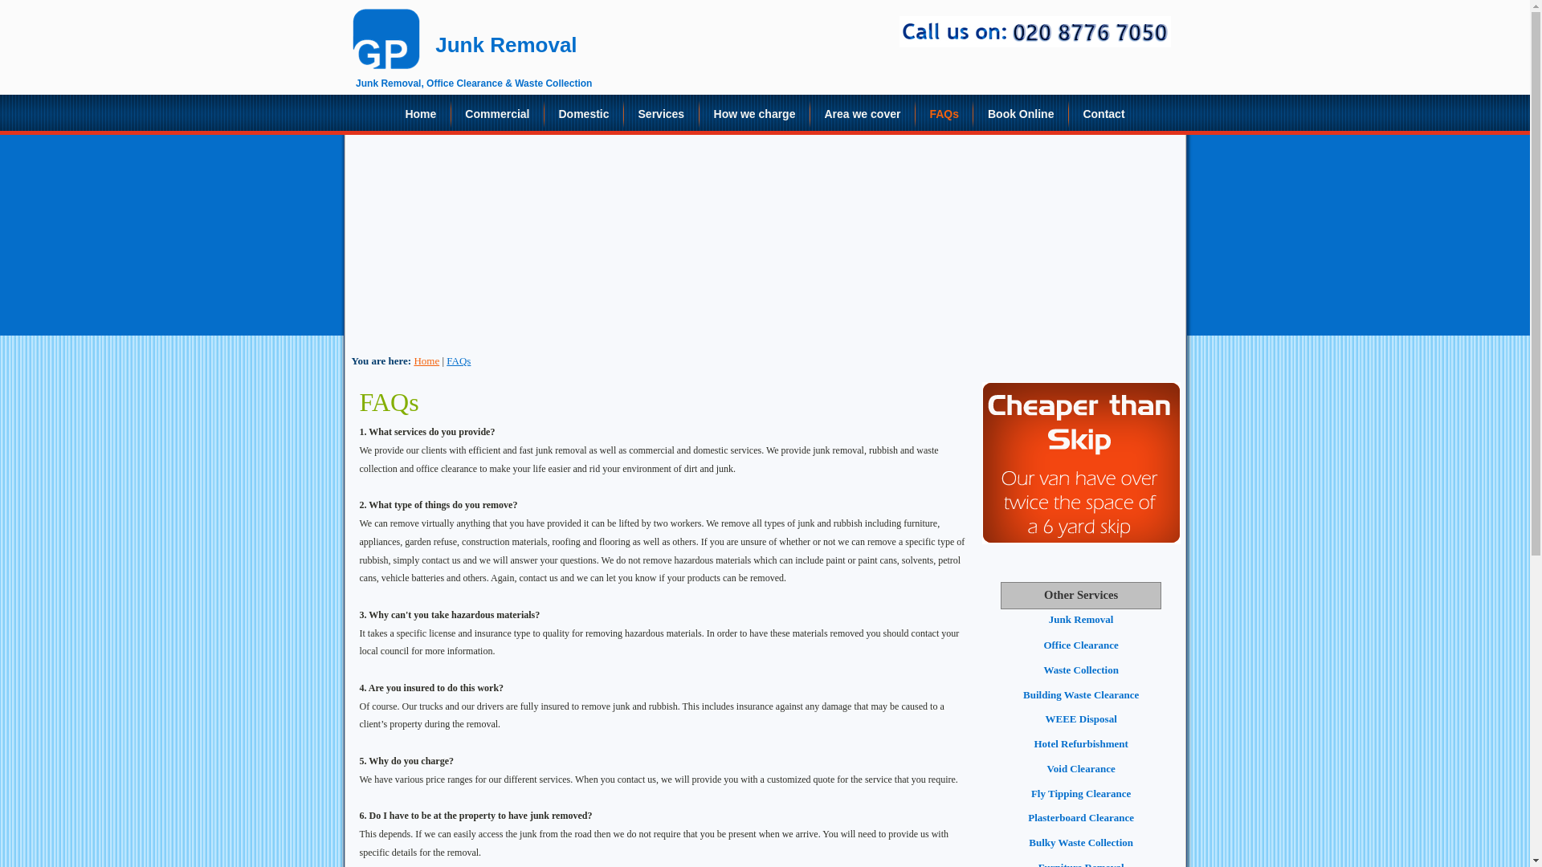  Describe the element at coordinates (863, 114) in the screenshot. I see `Area we cover` at that location.